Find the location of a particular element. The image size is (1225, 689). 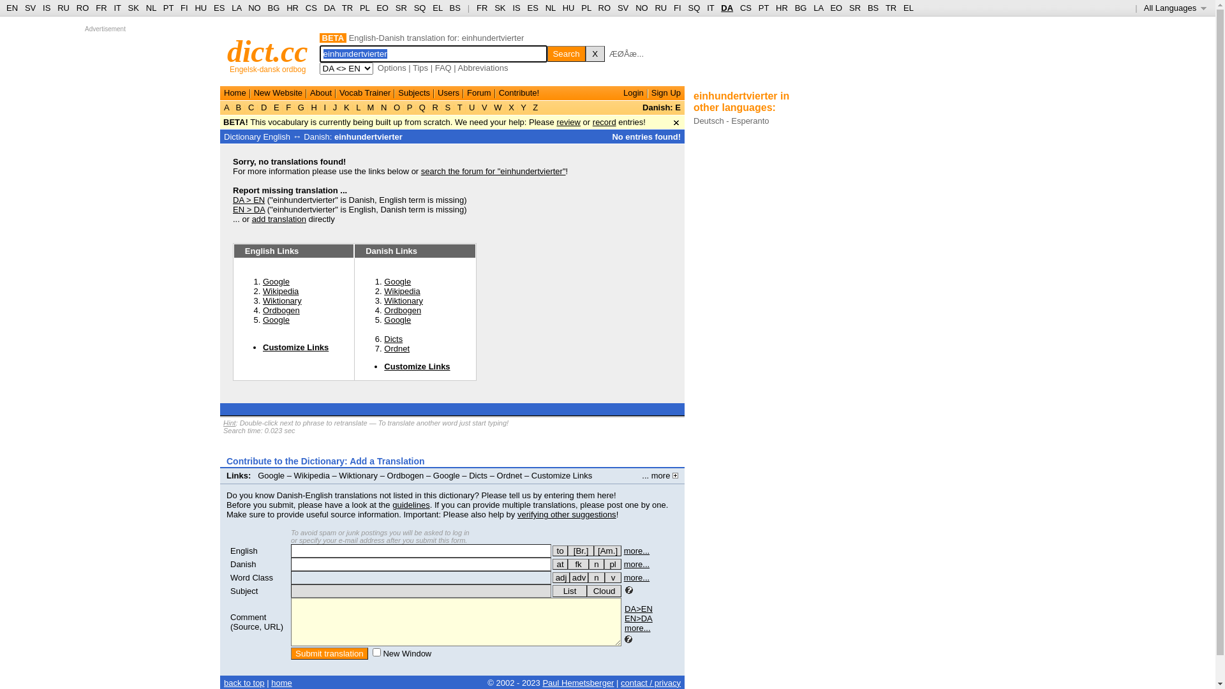

for verber is located at coordinates (560, 564).